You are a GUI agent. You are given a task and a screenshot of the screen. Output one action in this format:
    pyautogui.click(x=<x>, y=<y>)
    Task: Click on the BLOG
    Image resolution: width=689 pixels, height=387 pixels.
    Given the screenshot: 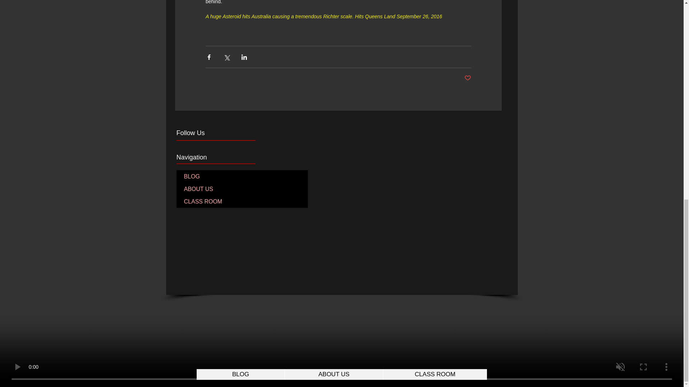 What is the action you would take?
    pyautogui.click(x=242, y=176)
    